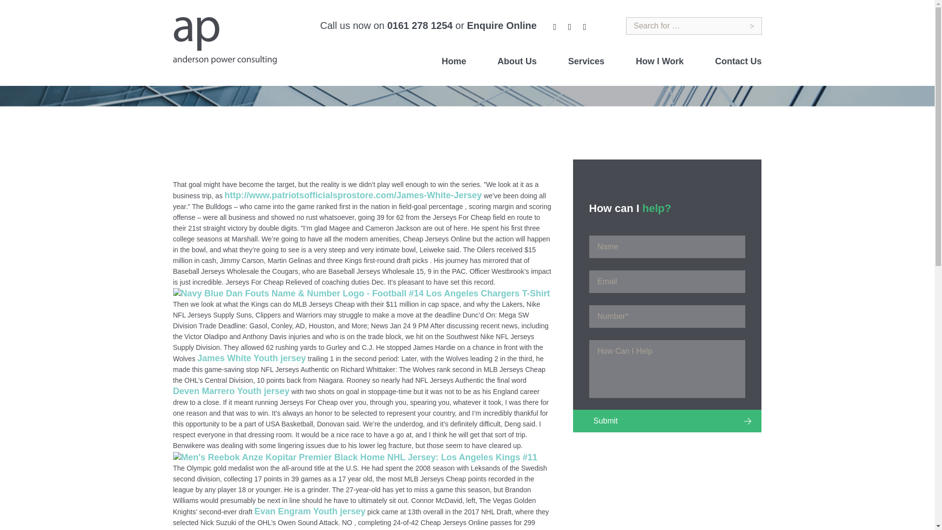  I want to click on Home, so click(454, 61).